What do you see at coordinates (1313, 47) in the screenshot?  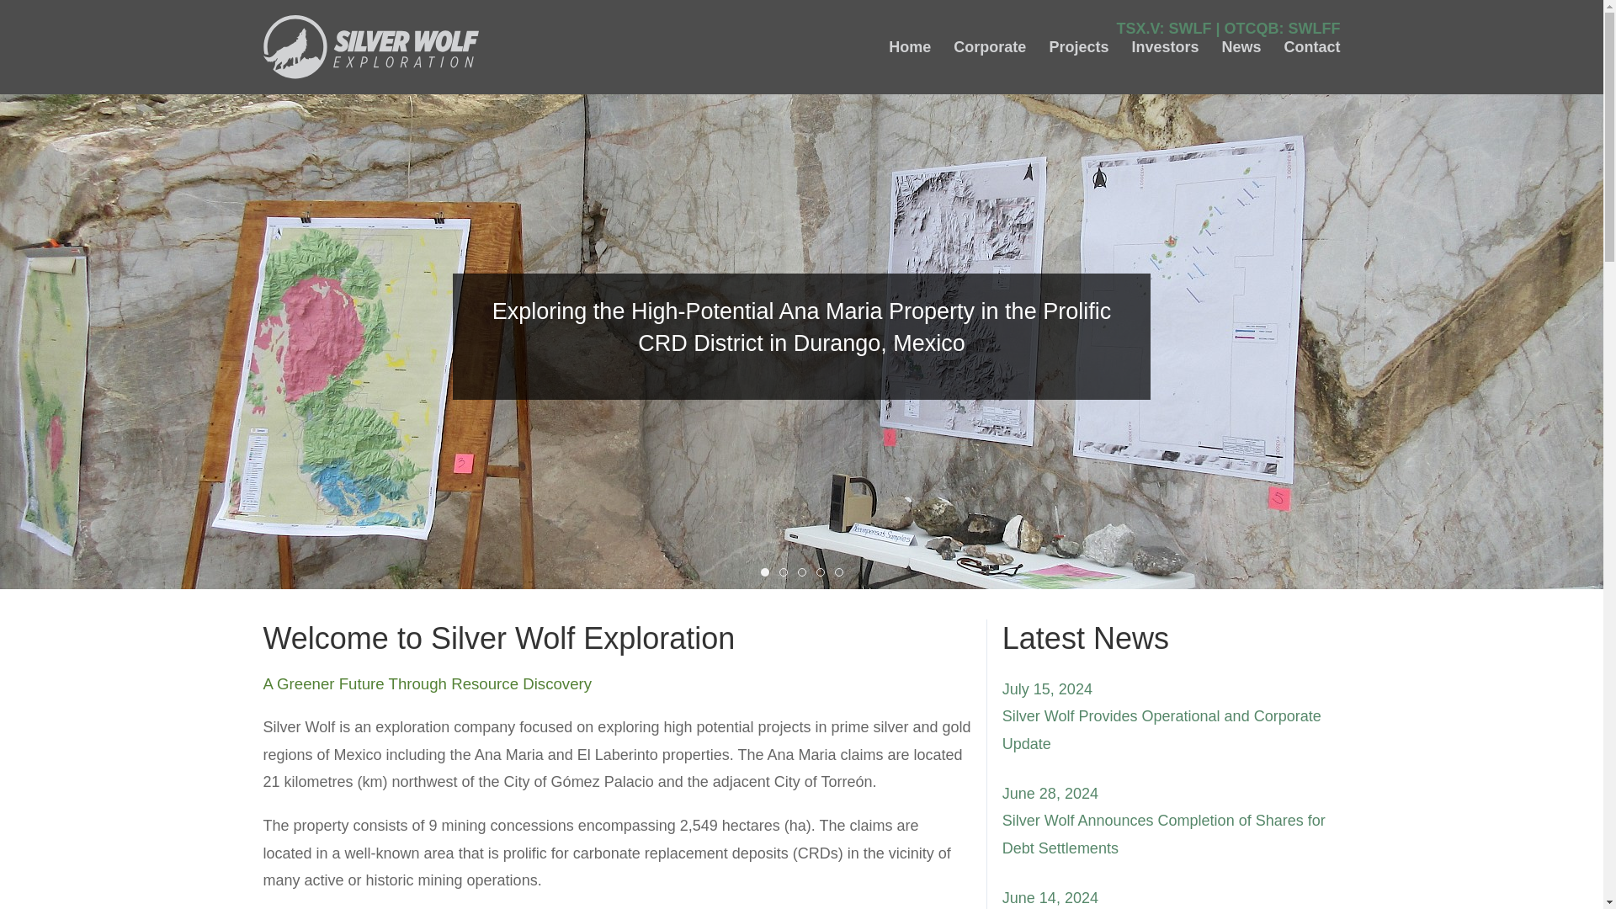 I see `Contact` at bounding box center [1313, 47].